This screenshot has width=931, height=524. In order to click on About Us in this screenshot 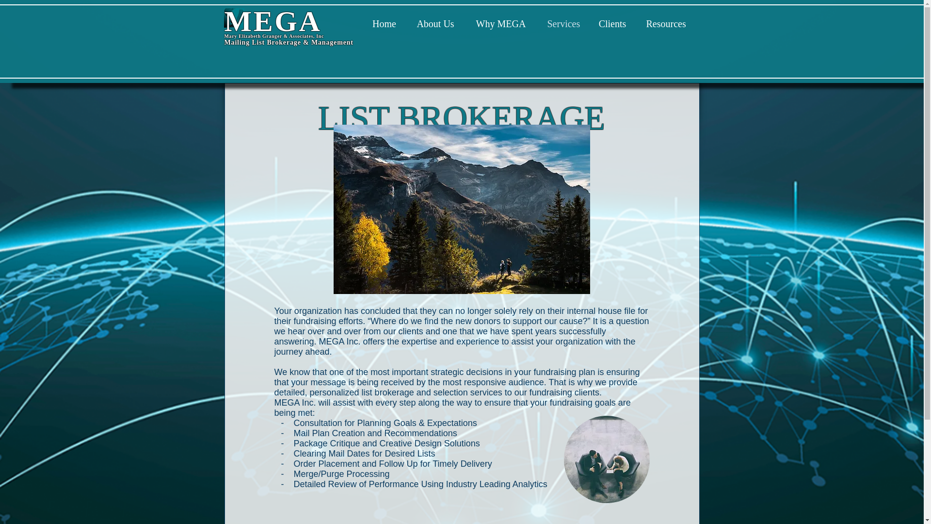, I will do `click(434, 22)`.